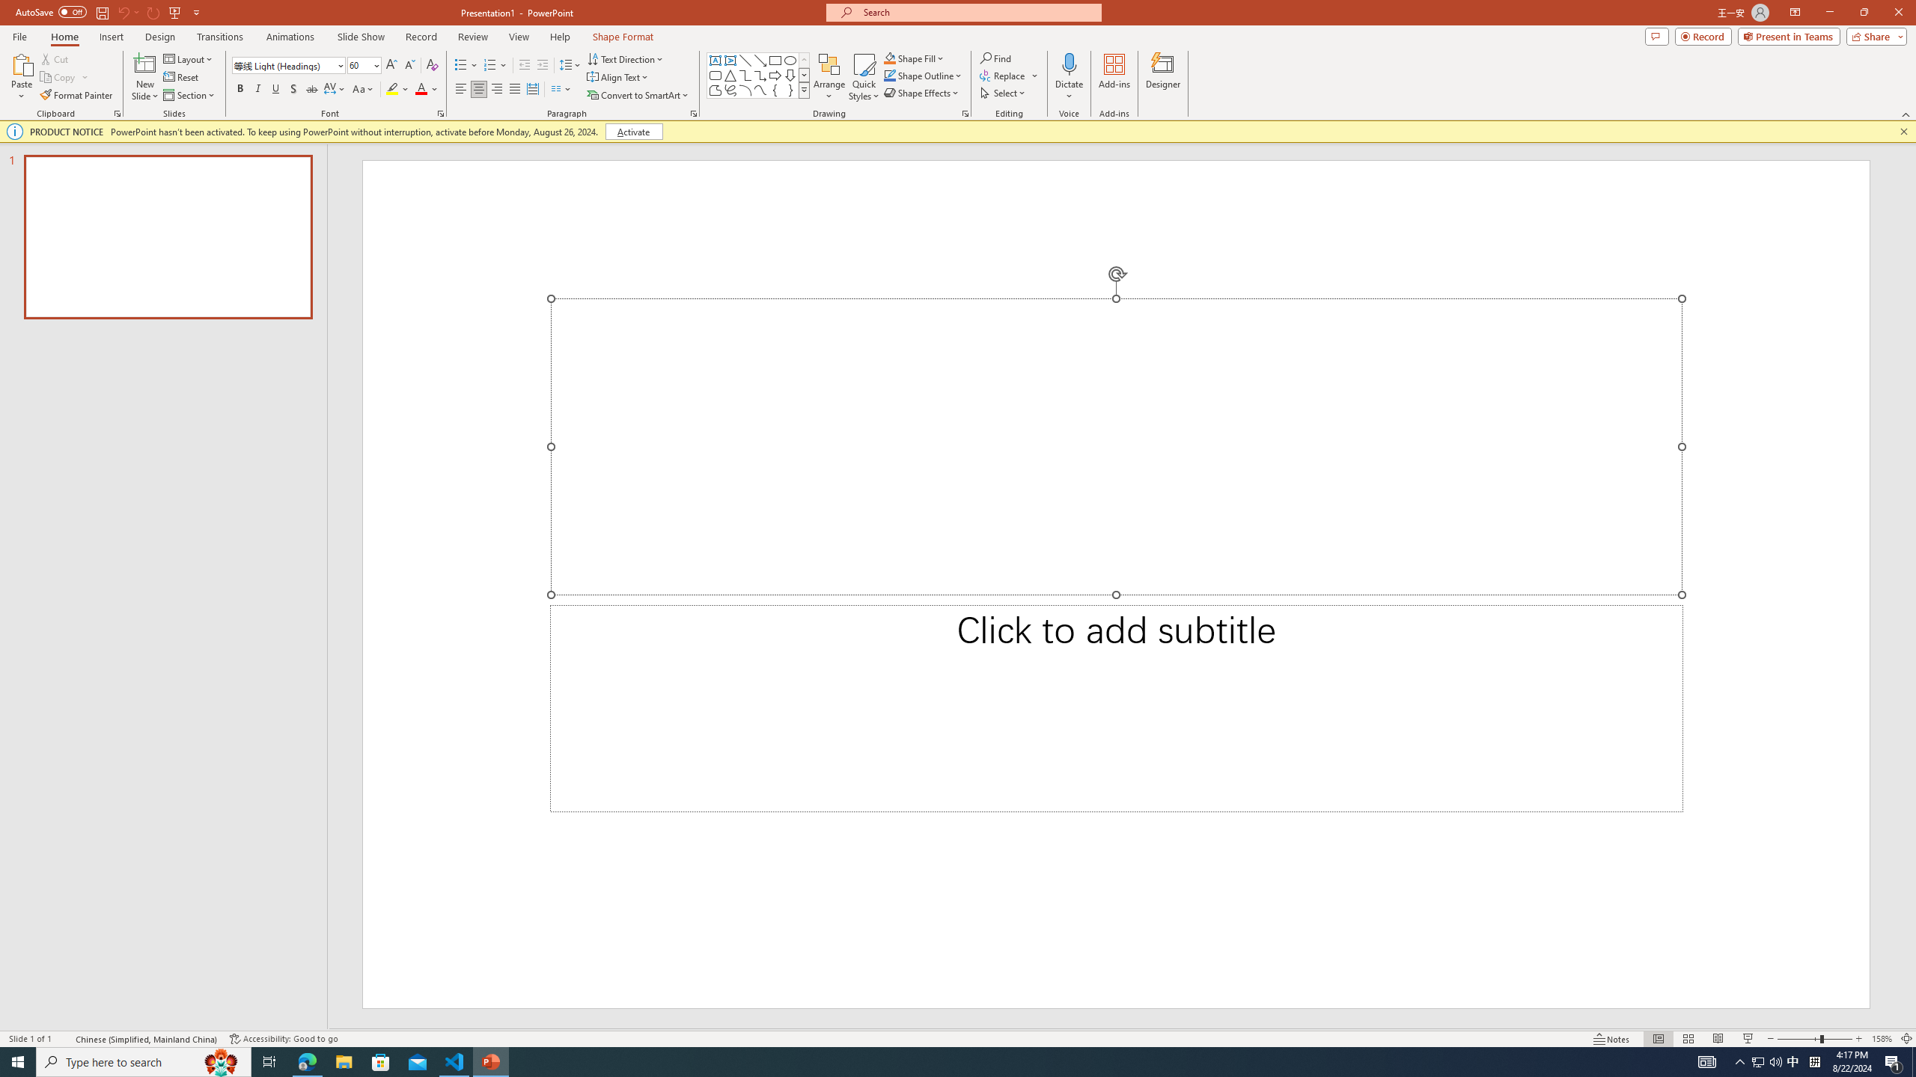 Image resolution: width=1916 pixels, height=1077 pixels. What do you see at coordinates (290, 37) in the screenshot?
I see `Animations` at bounding box center [290, 37].